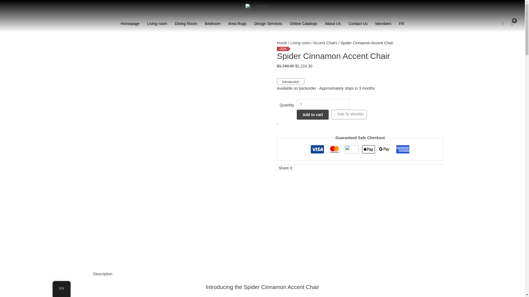 Image resolution: width=529 pixels, height=297 pixels. What do you see at coordinates (130, 24) in the screenshot?
I see `Homepage` at bounding box center [130, 24].